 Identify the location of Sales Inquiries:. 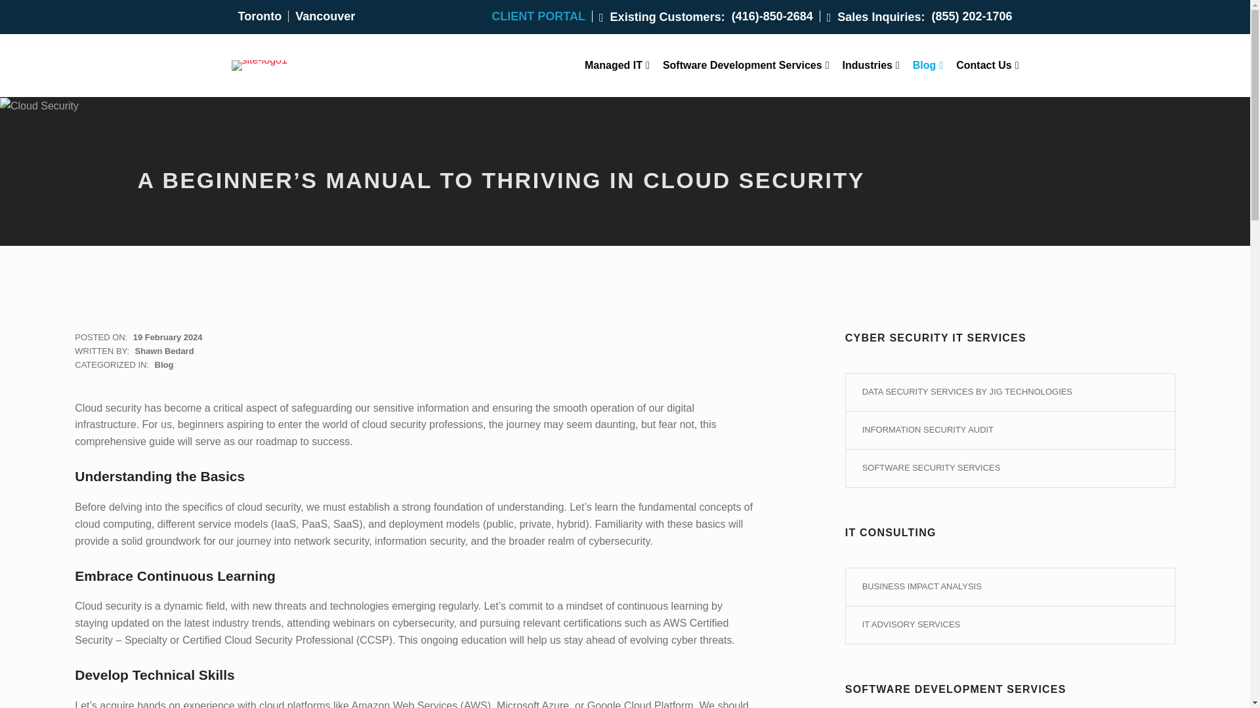
(875, 16).